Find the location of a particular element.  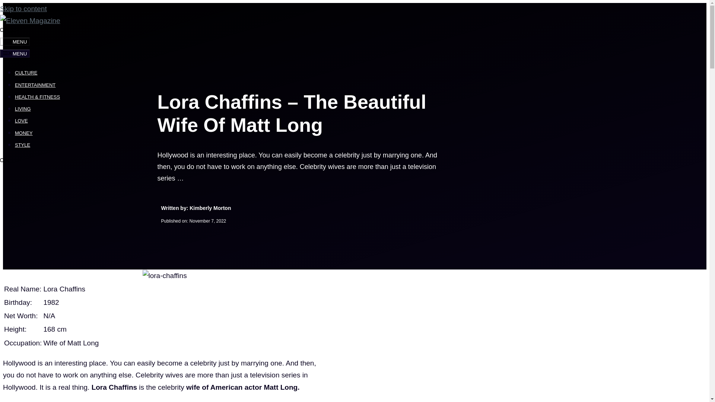

MENU is located at coordinates (15, 54).